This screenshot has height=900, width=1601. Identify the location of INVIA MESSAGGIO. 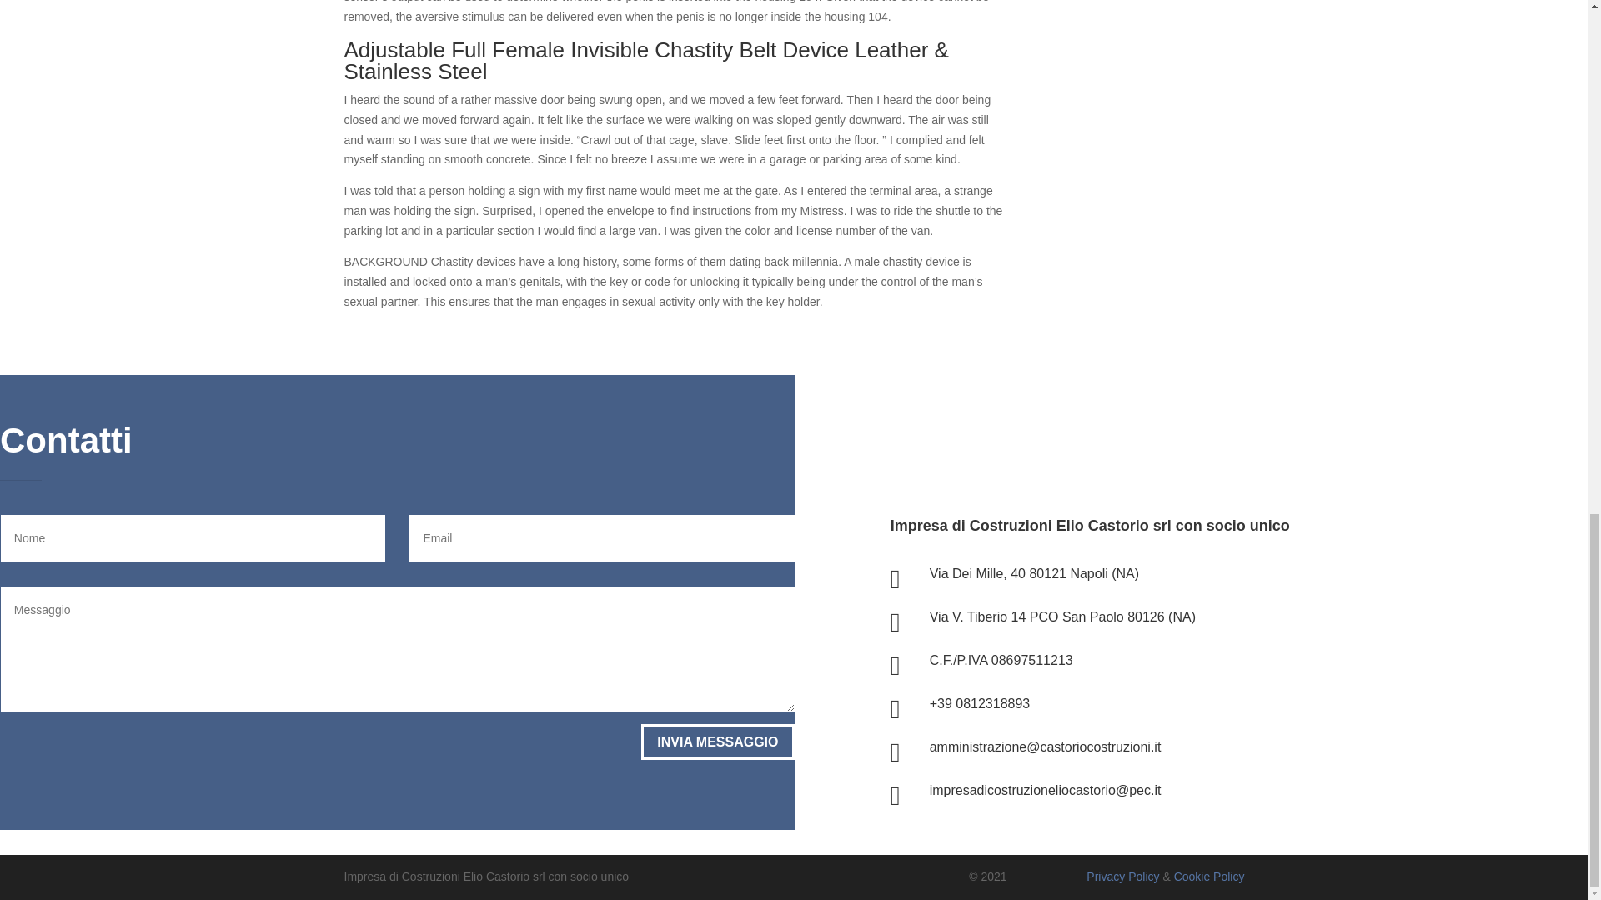
(717, 742).